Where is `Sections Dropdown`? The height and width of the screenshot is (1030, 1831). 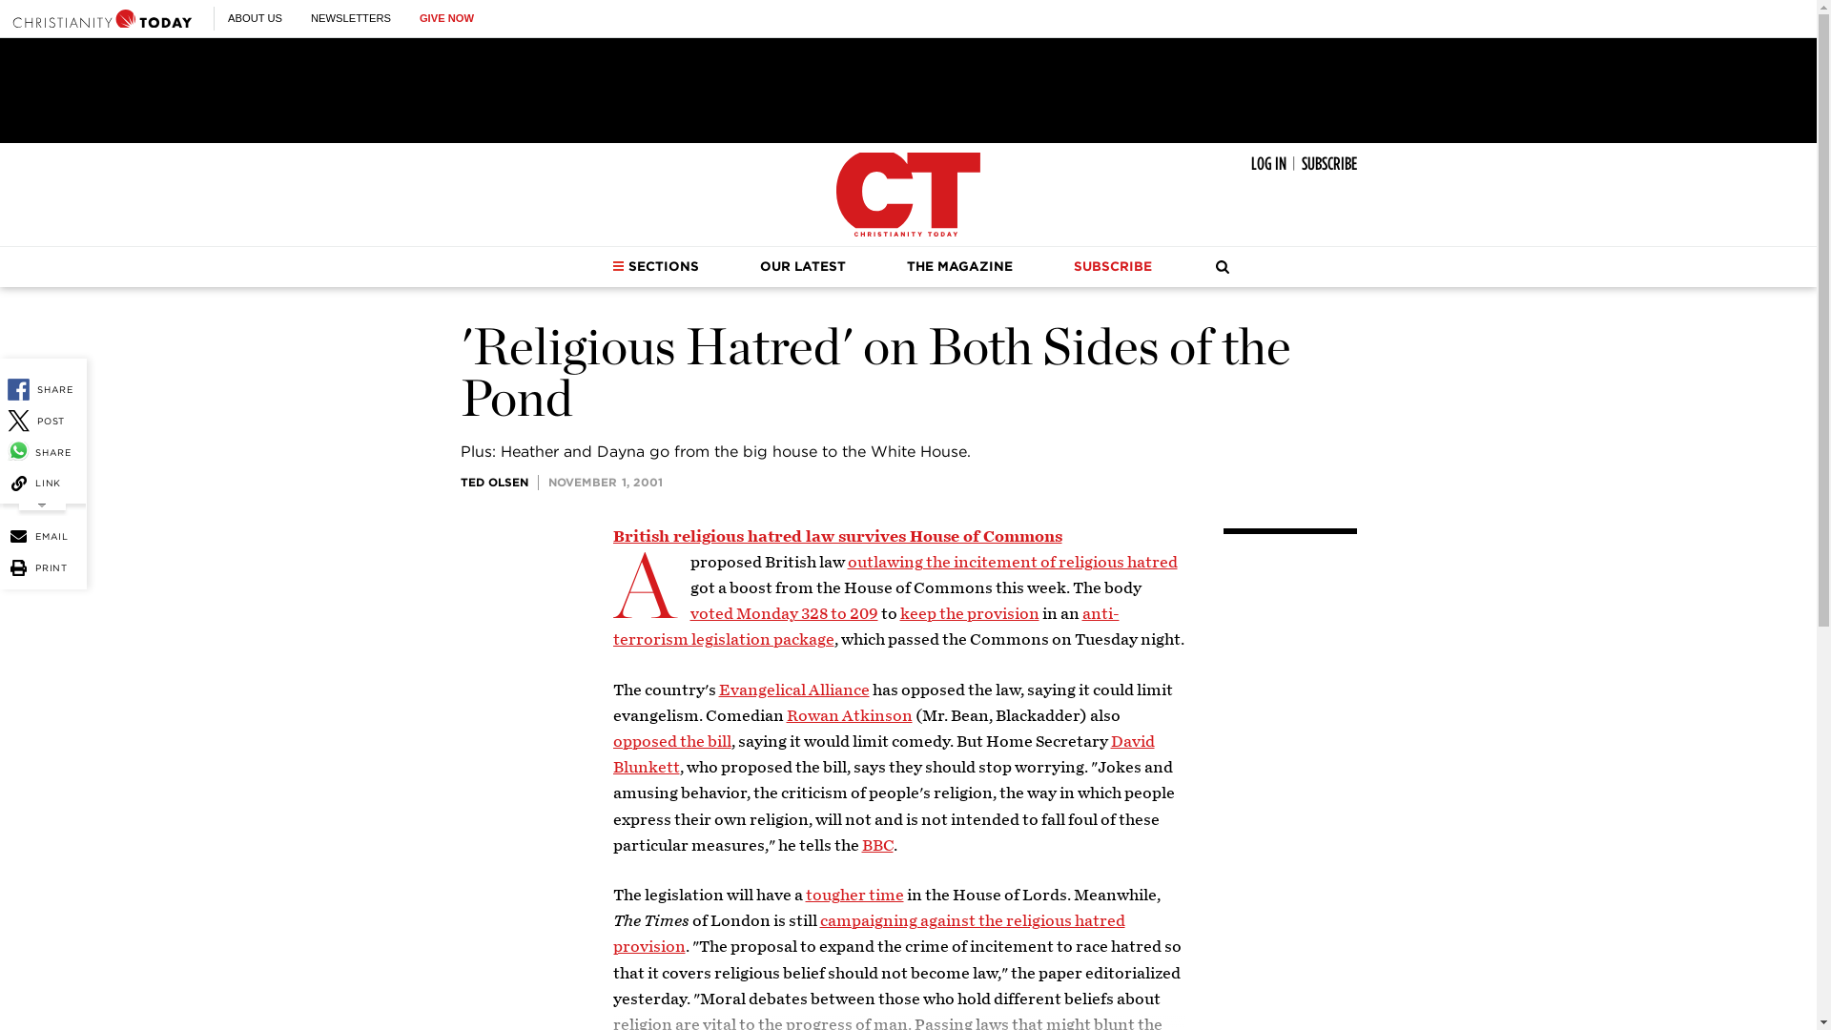 Sections Dropdown is located at coordinates (618, 266).